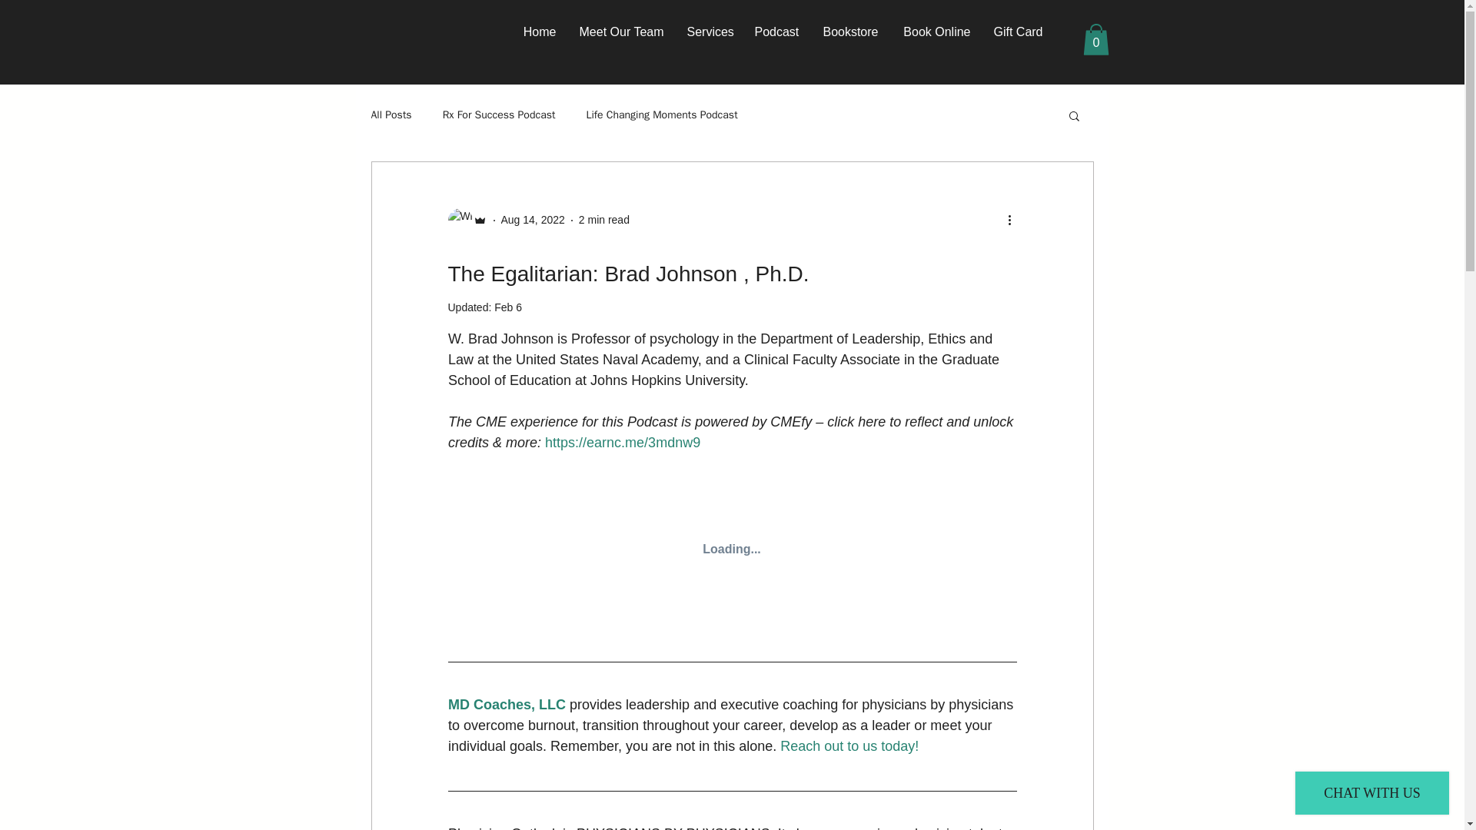 Image resolution: width=1476 pixels, height=830 pixels. What do you see at coordinates (850, 32) in the screenshot?
I see `Bookstore` at bounding box center [850, 32].